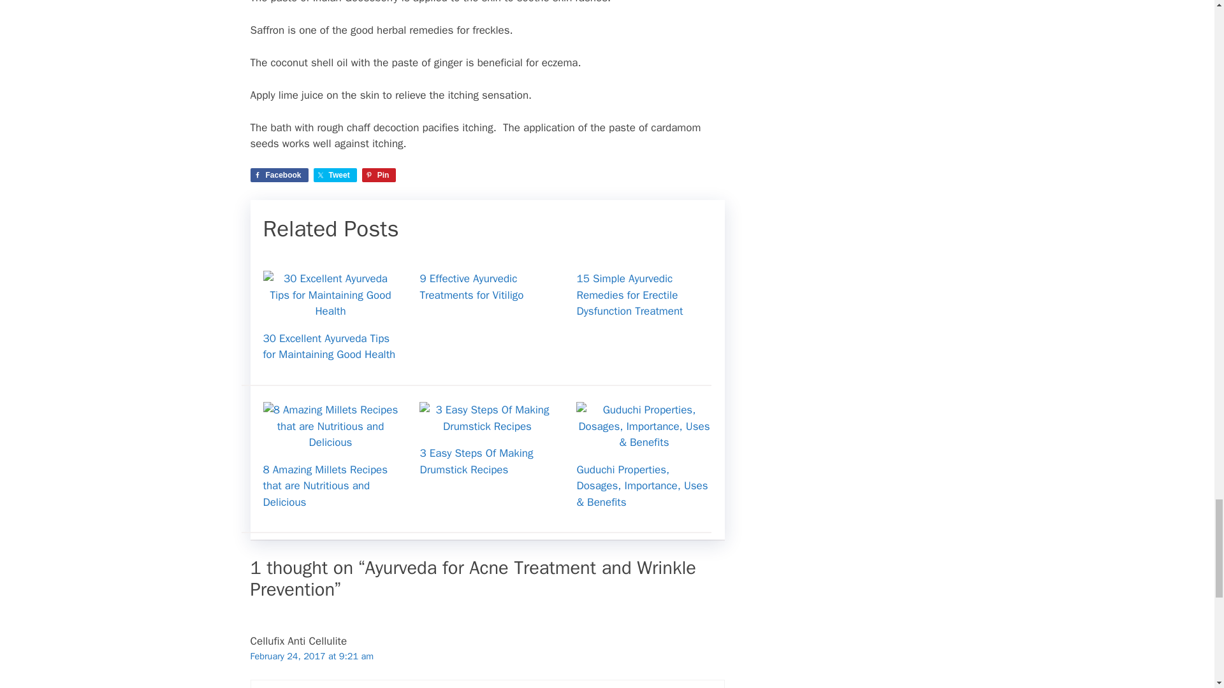 This screenshot has height=688, width=1224. I want to click on Share on Pinterest, so click(379, 175).